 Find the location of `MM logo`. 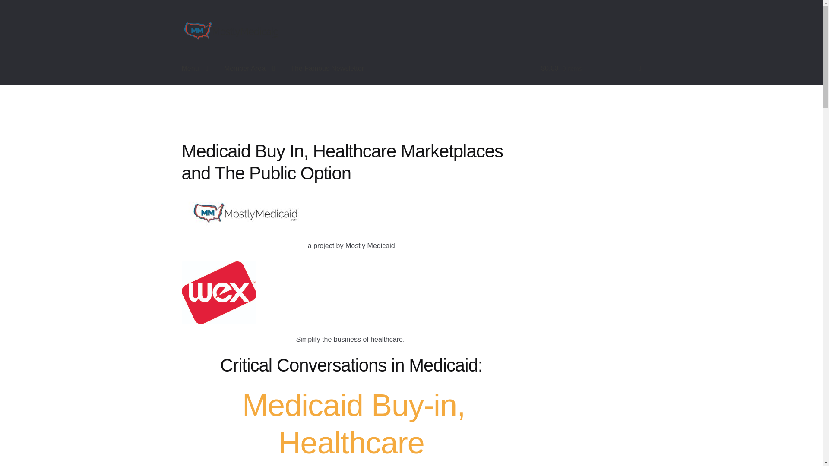

MM logo is located at coordinates (244, 212).